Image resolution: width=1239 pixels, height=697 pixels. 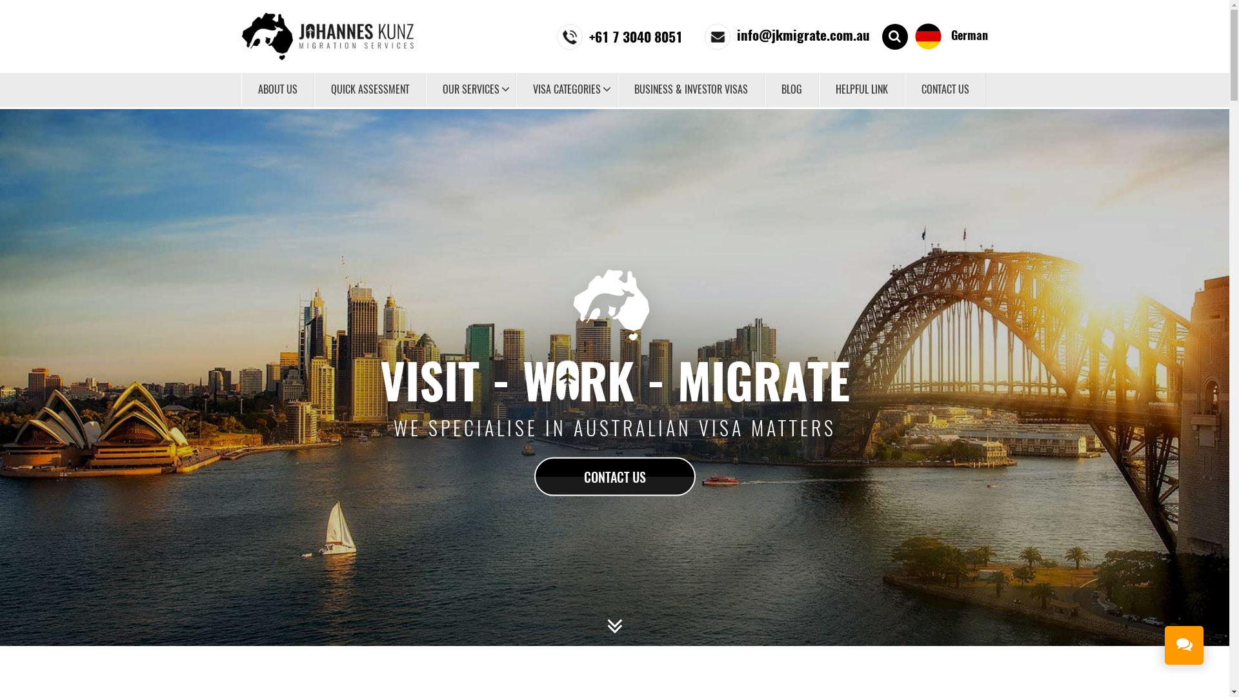 I want to click on CONTACT US, so click(x=615, y=476).